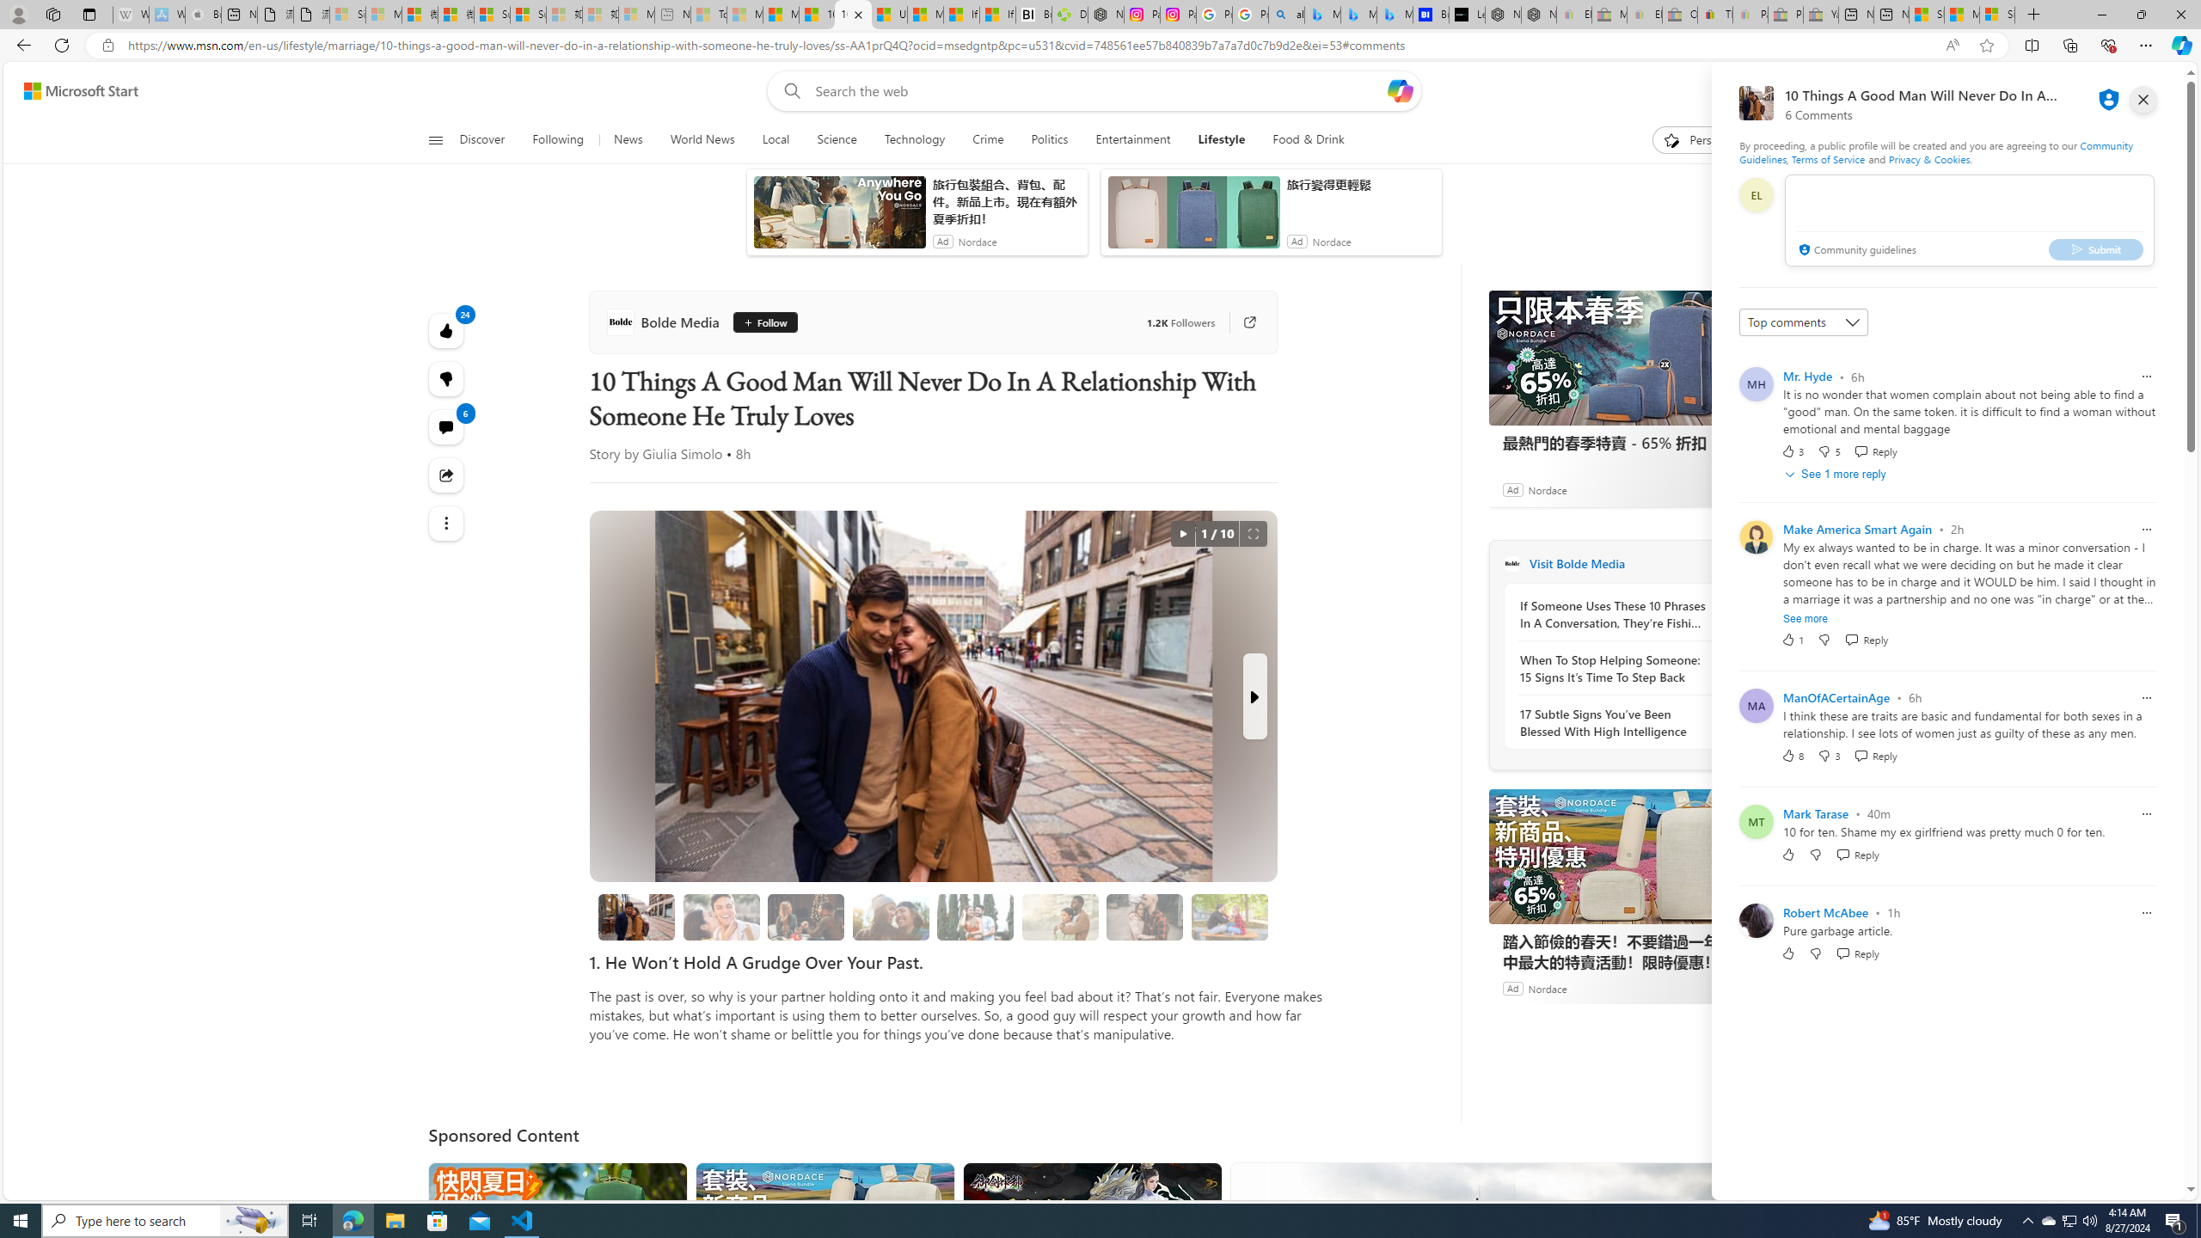 This screenshot has width=2201, height=1238. I want to click on Crime, so click(988, 140).